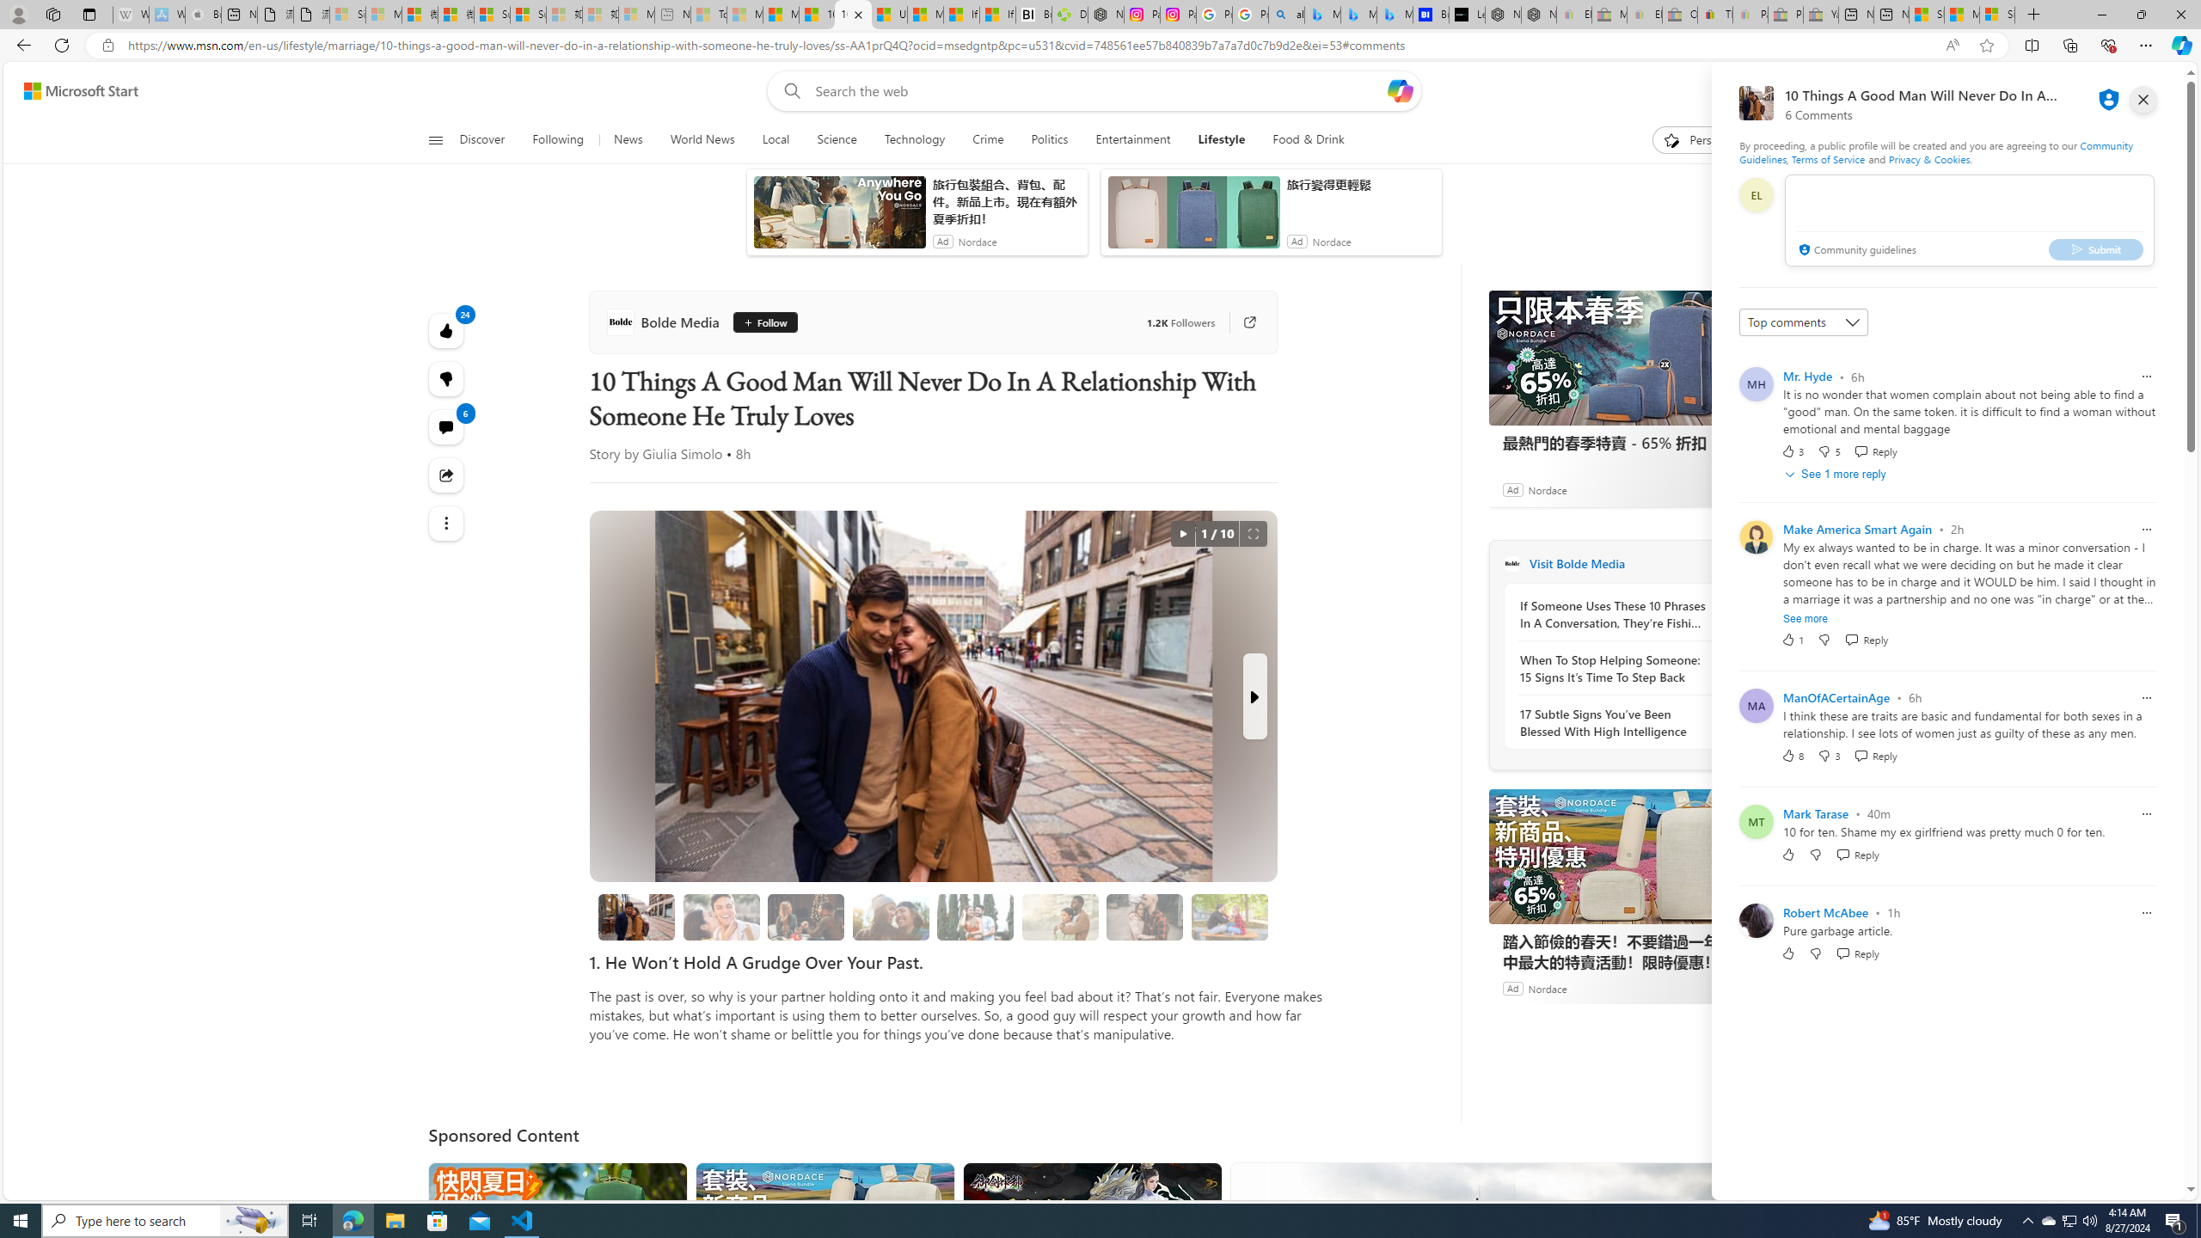 This screenshot has width=2201, height=1238. I want to click on Crime, so click(988, 140).